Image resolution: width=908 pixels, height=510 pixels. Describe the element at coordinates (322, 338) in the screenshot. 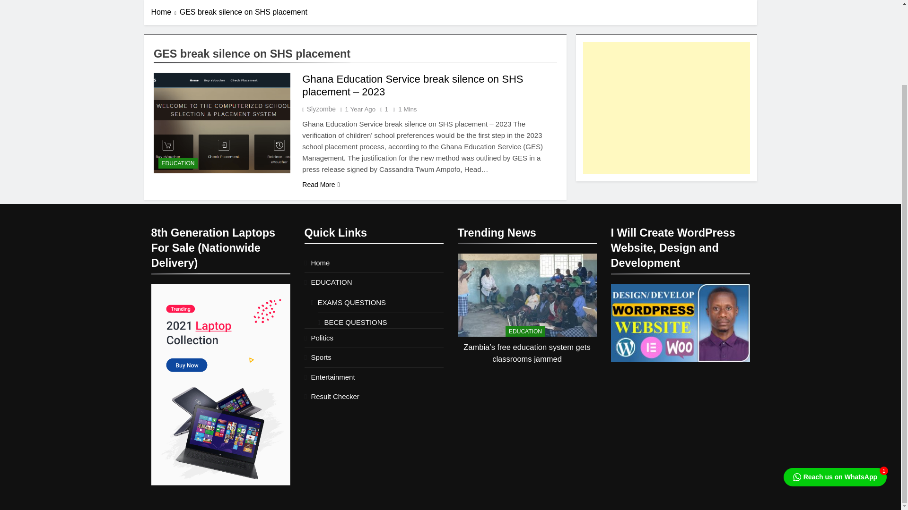

I see `Politics` at that location.